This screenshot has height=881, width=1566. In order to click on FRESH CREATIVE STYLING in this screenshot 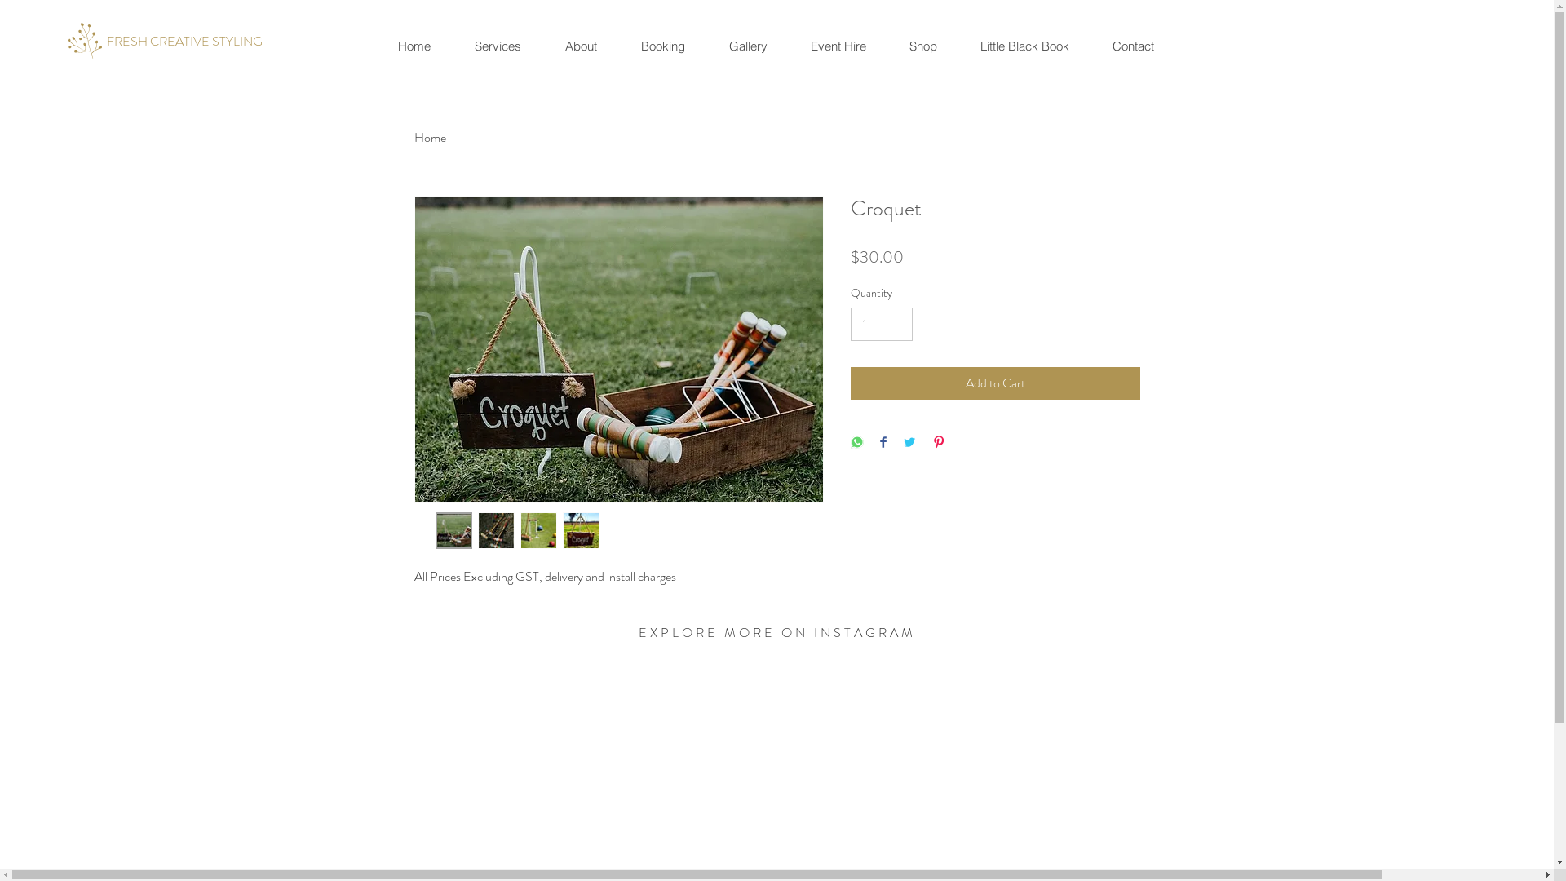, I will do `click(184, 42)`.